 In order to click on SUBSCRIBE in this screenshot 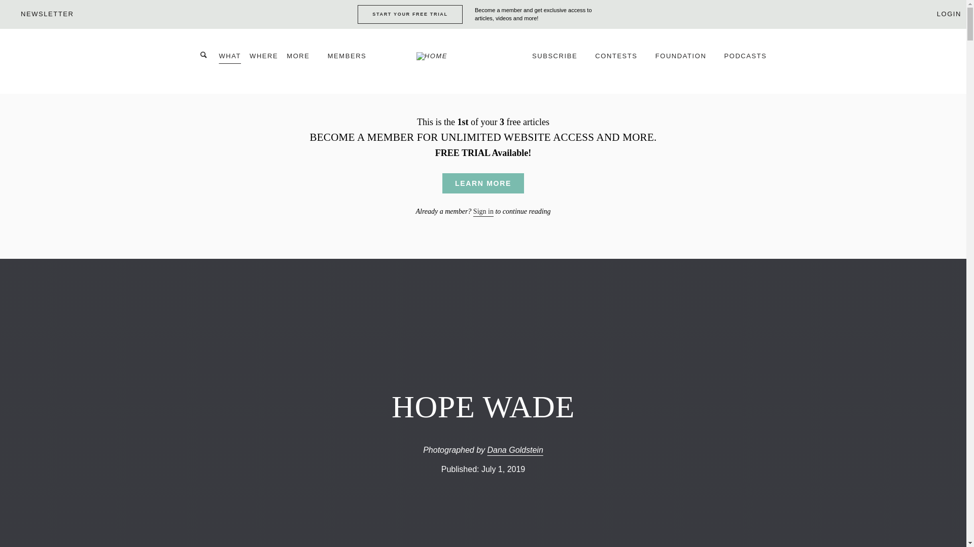, I will do `click(559, 61)`.